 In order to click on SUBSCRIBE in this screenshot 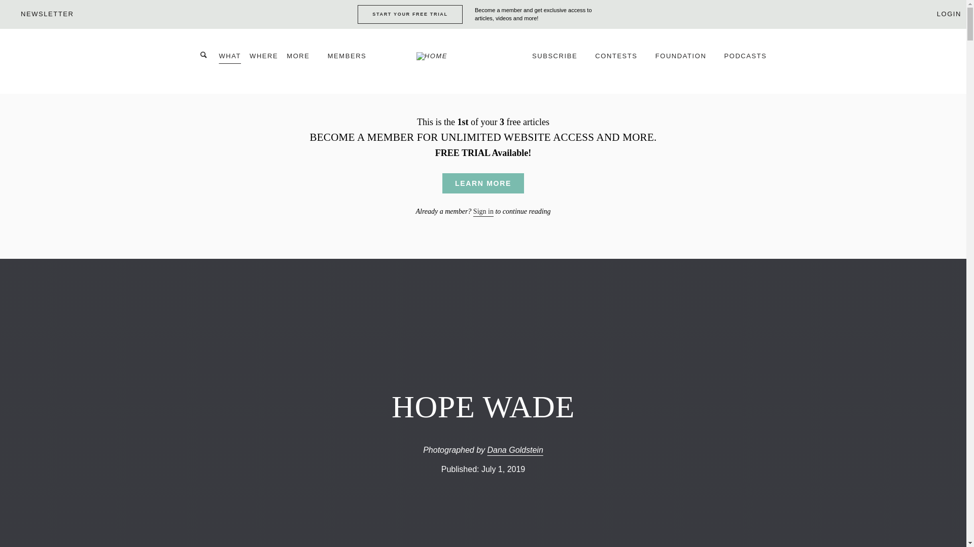, I will do `click(559, 61)`.